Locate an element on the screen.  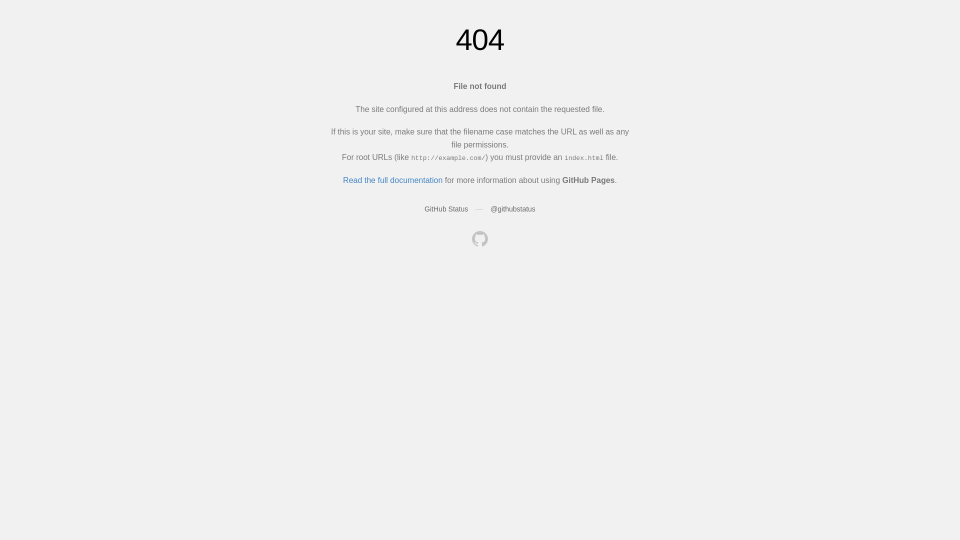
@githubstatus is located at coordinates (513, 209).